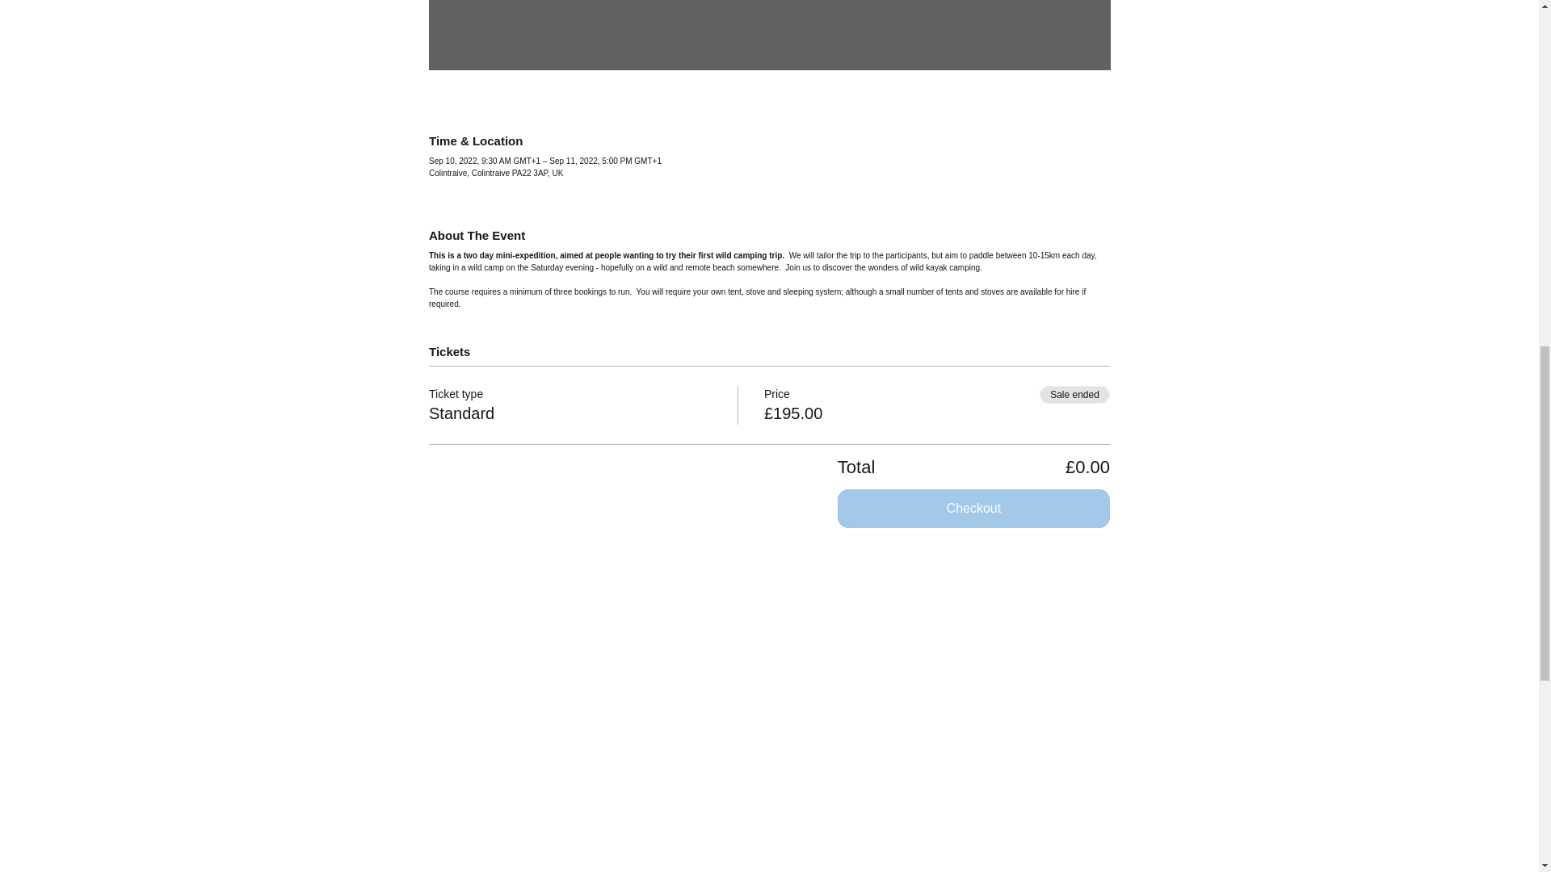  I want to click on Checkout, so click(973, 509).